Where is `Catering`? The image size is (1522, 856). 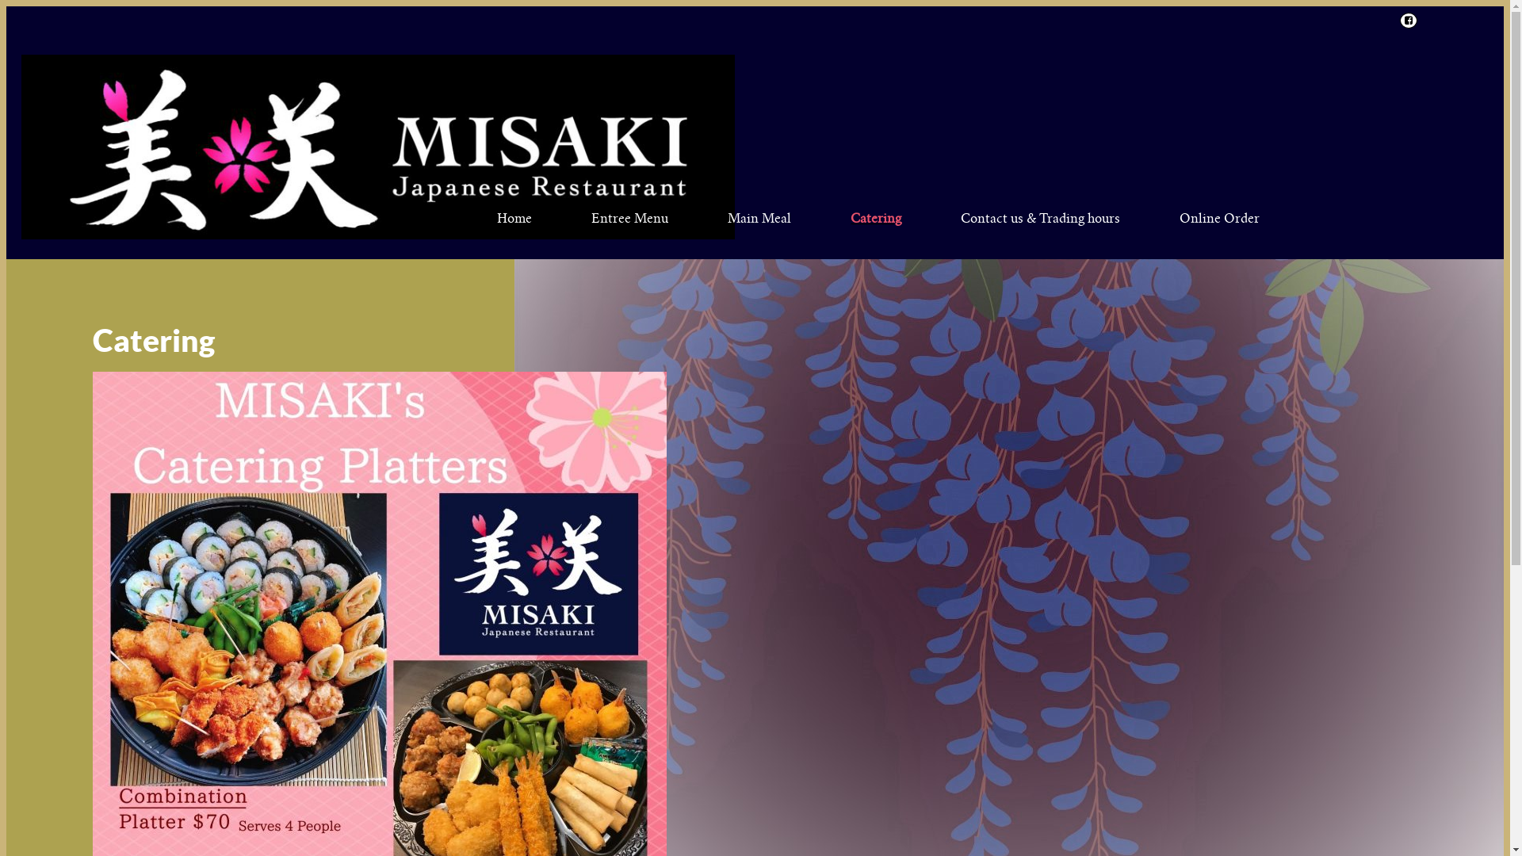
Catering is located at coordinates (862, 126).